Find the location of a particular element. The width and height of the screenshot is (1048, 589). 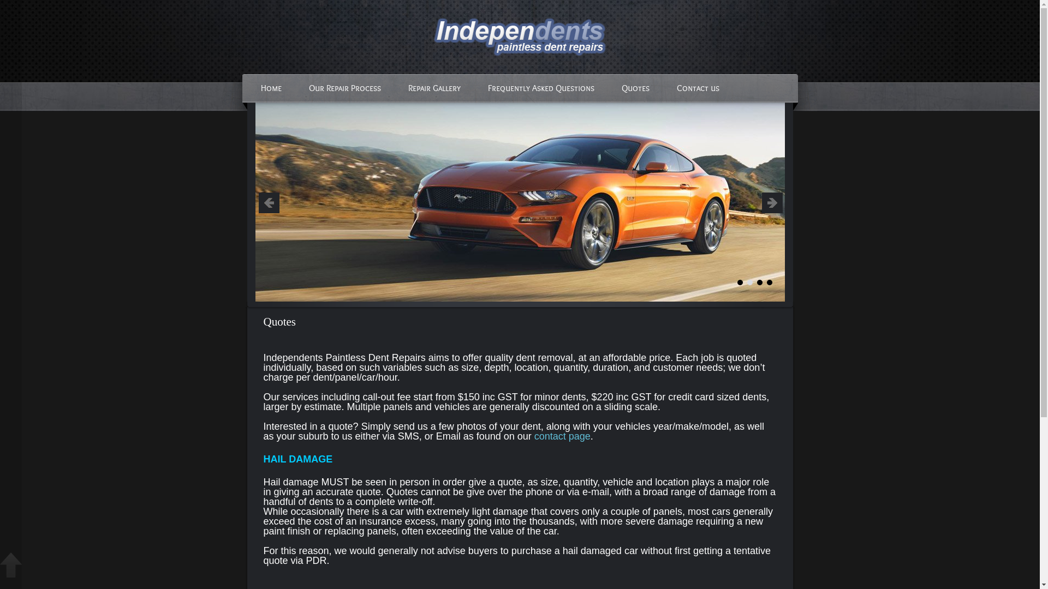

3 is located at coordinates (759, 283).